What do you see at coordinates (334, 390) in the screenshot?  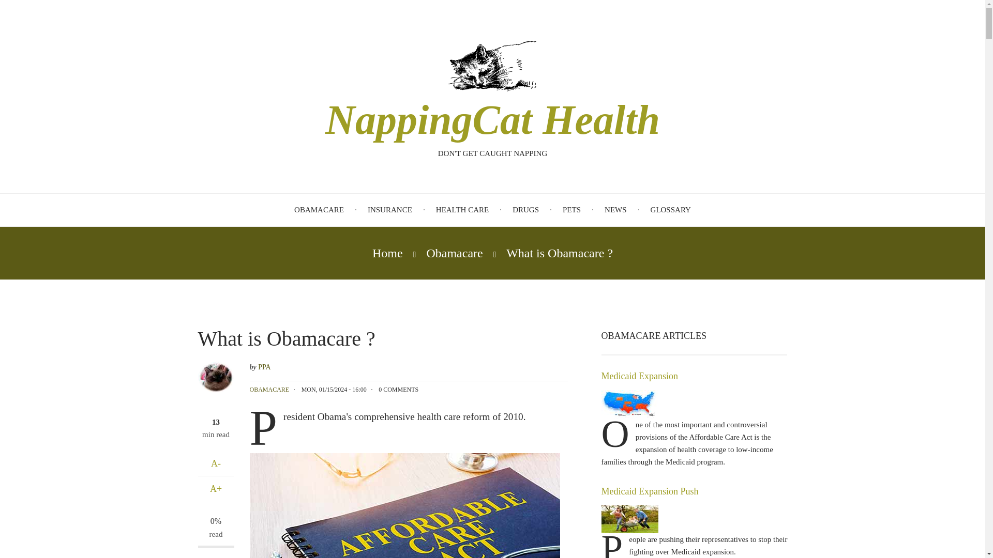 I see `Monday, January 15, 2024 - 16:00` at bounding box center [334, 390].